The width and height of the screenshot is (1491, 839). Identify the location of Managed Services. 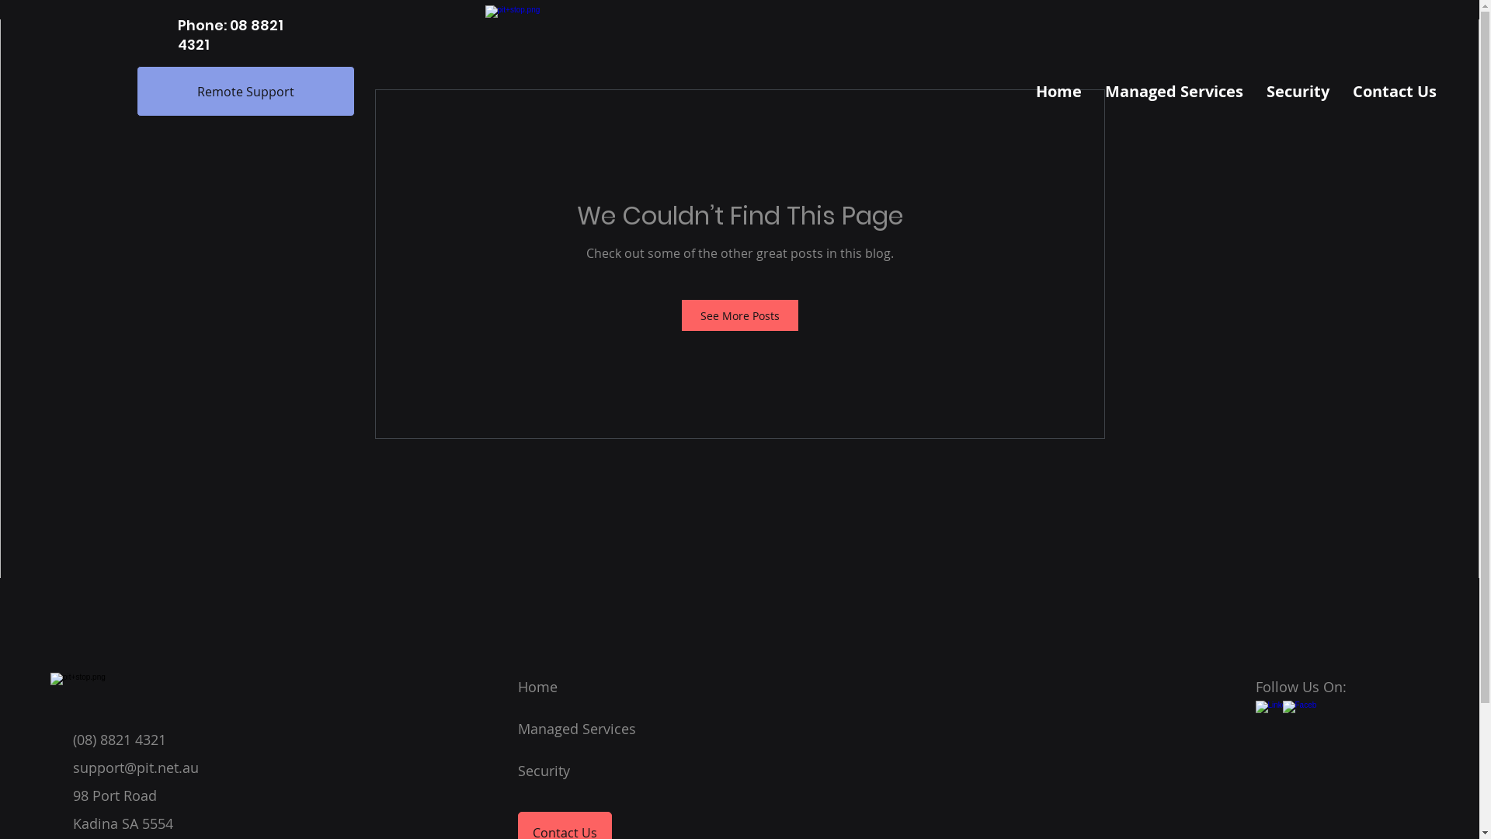
(577, 729).